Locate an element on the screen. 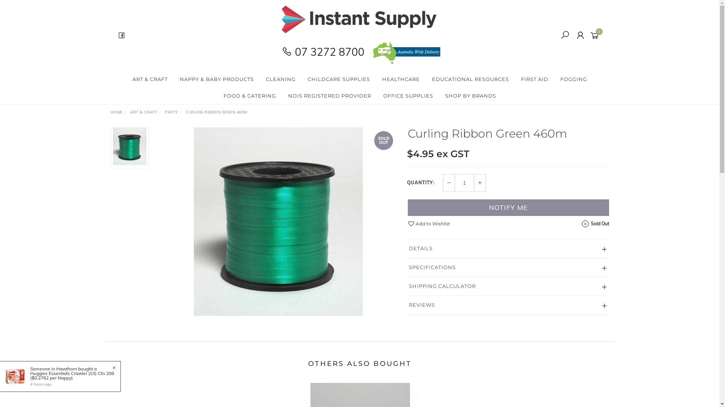 This screenshot has height=407, width=725. ART & CRAFT is located at coordinates (150, 79).